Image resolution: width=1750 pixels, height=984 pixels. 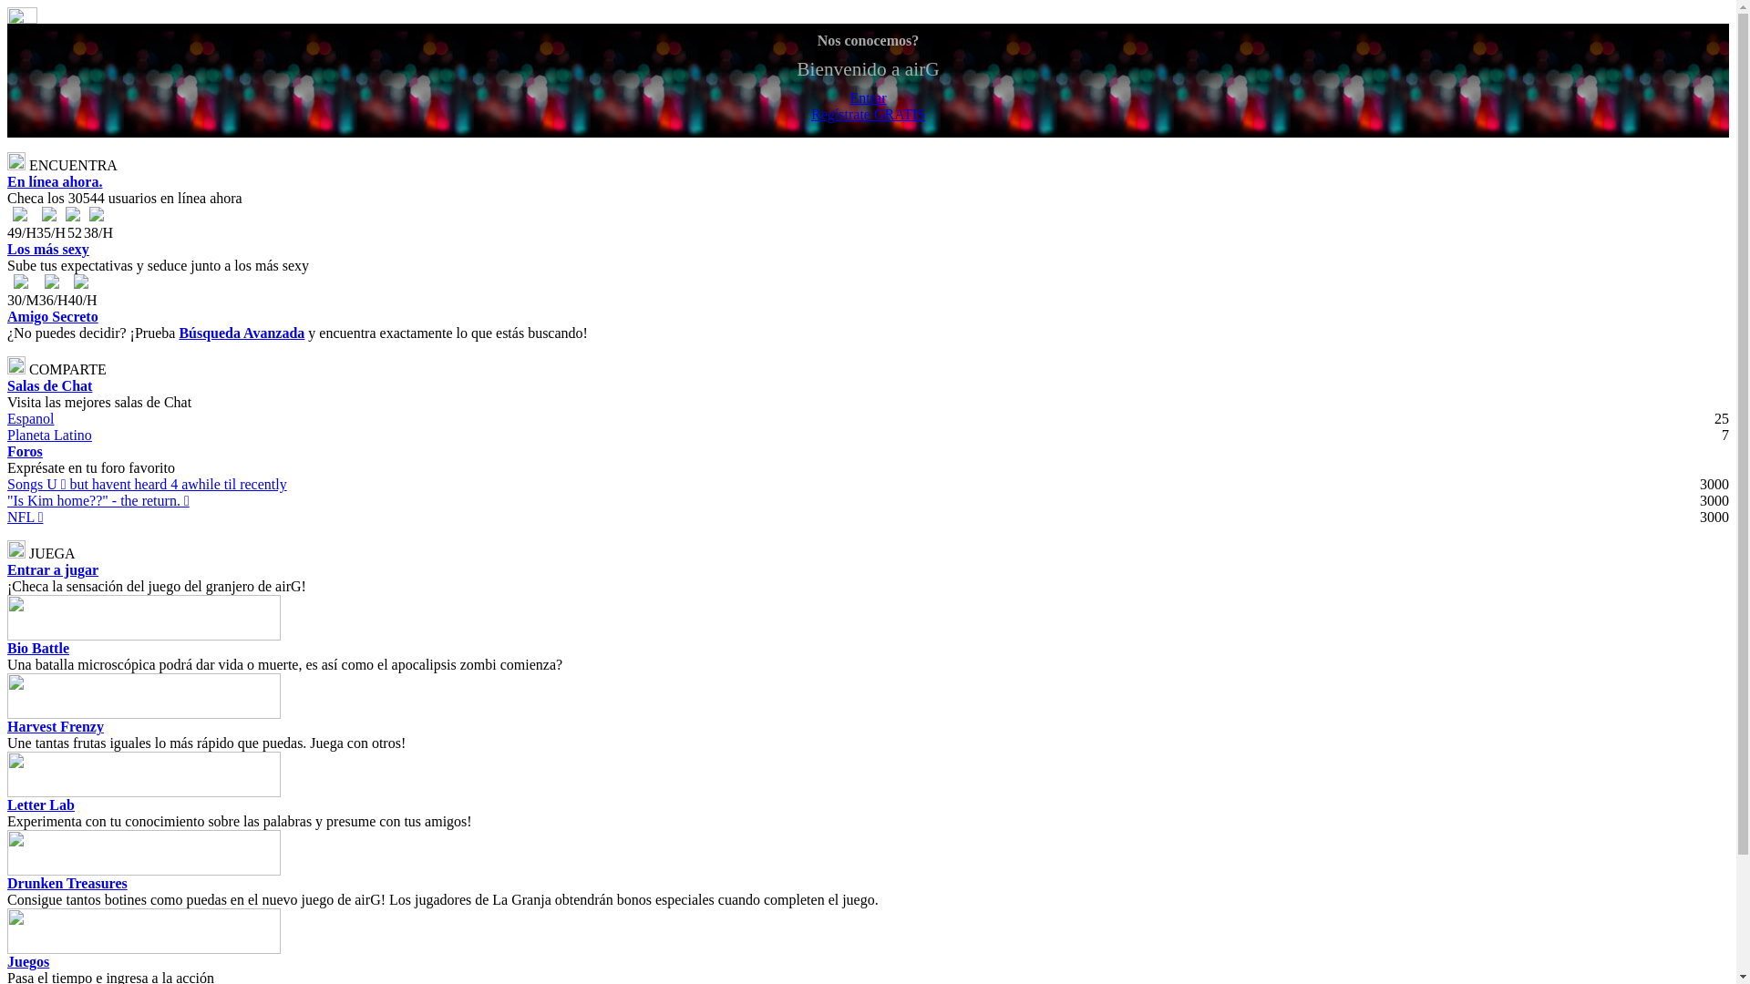 I want to click on Entrar a jugar, so click(x=53, y=570).